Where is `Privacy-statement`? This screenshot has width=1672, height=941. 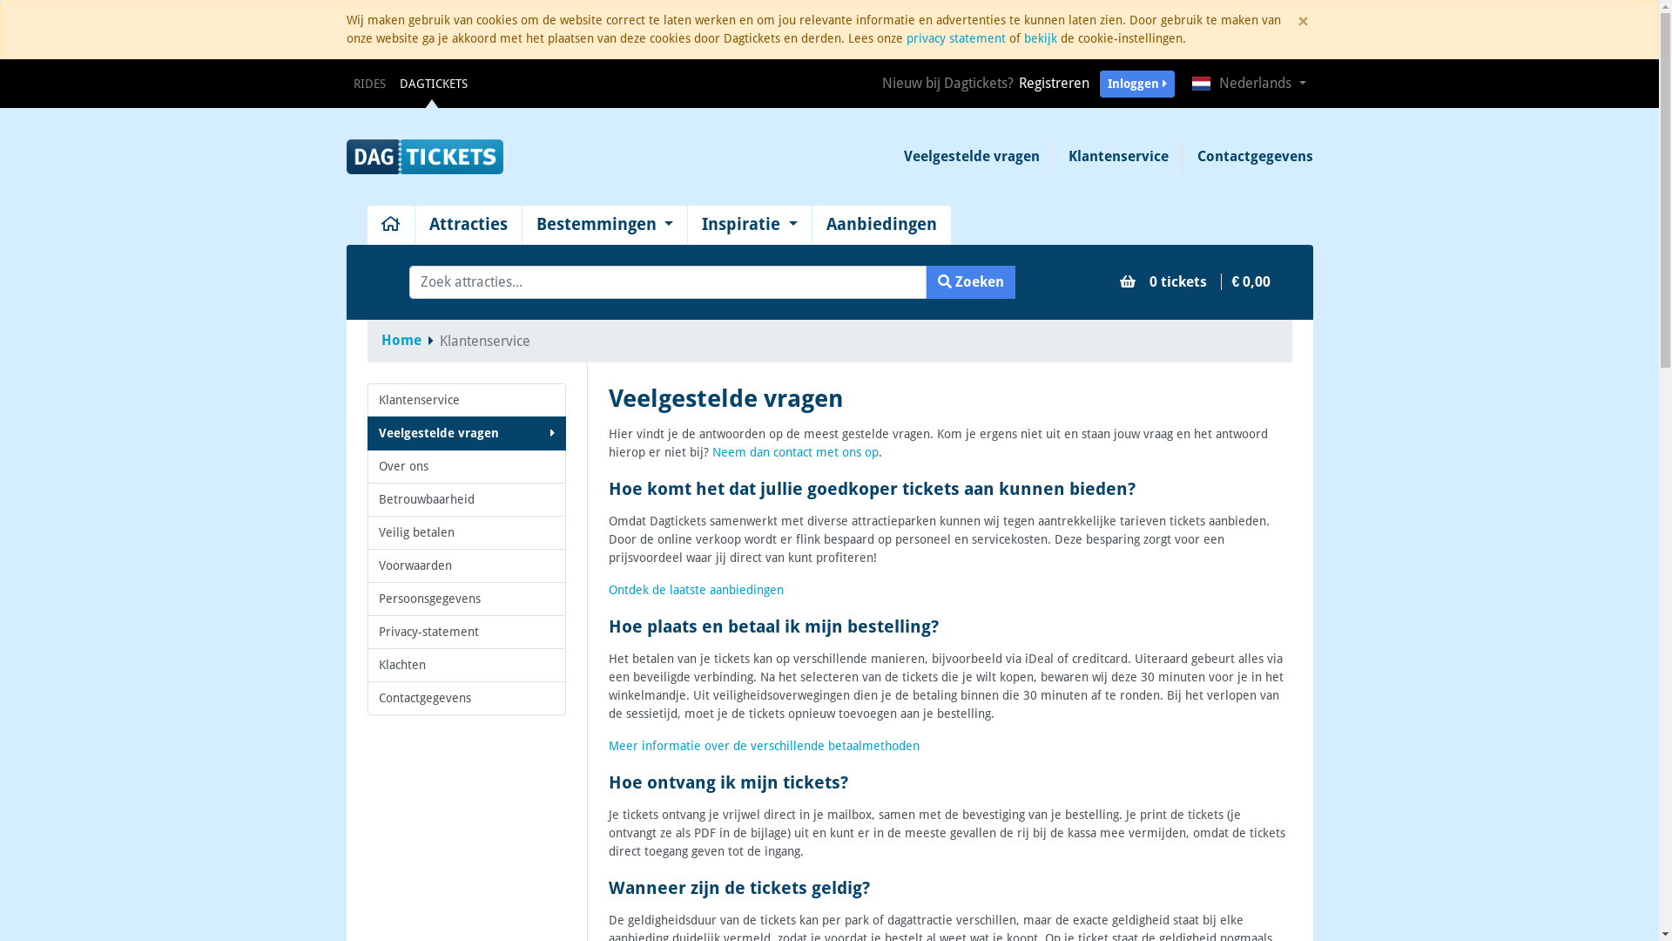 Privacy-statement is located at coordinates (467, 633).